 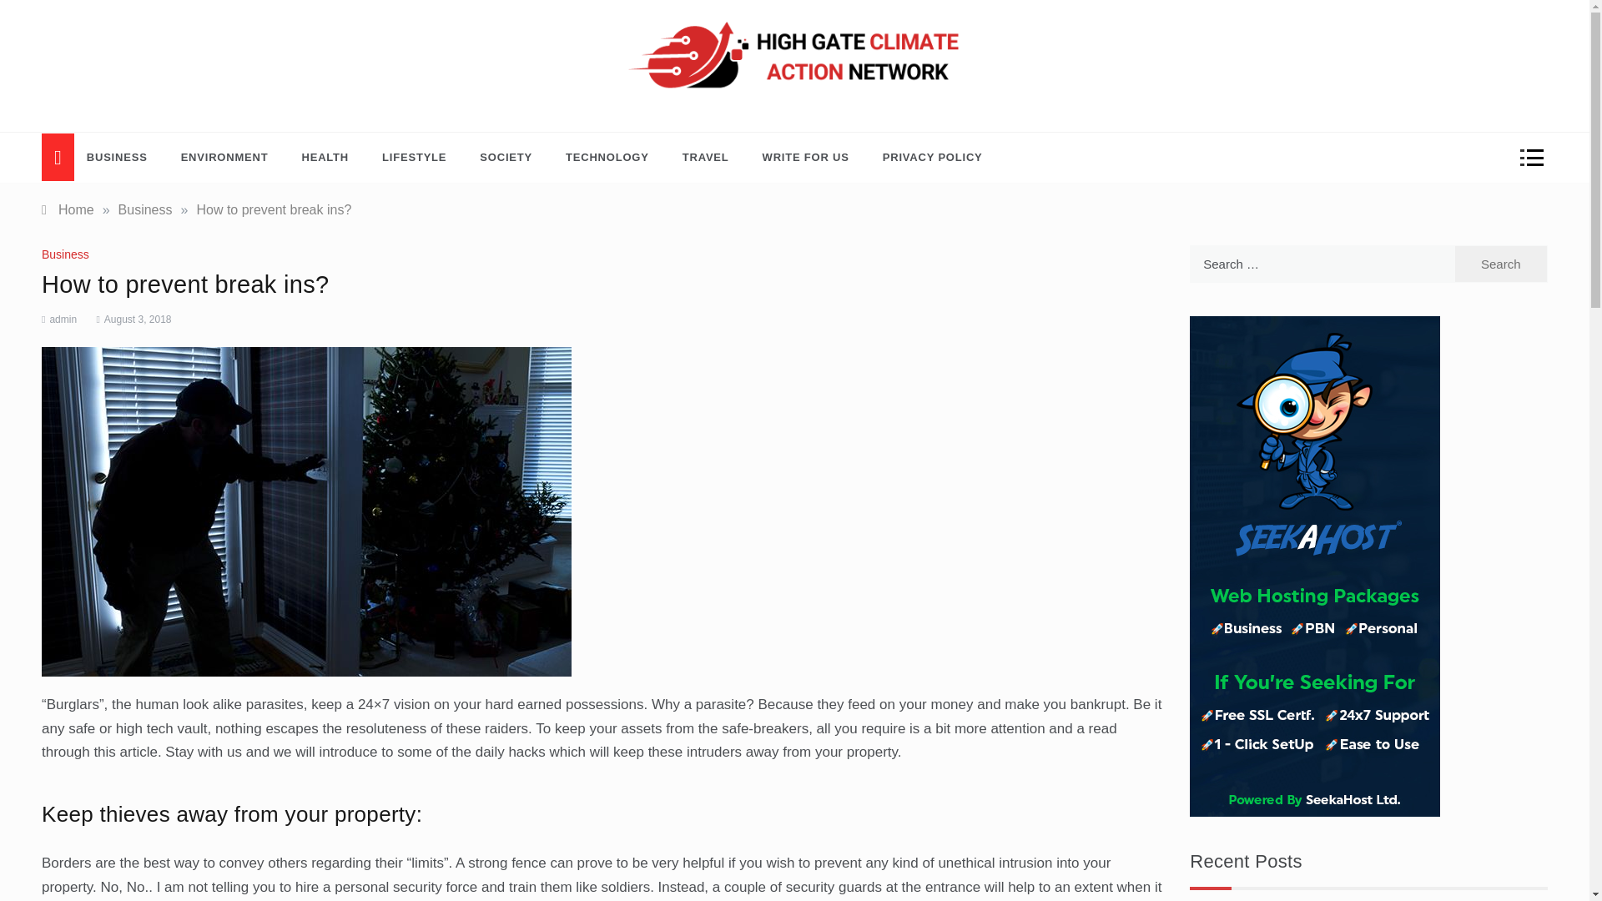 What do you see at coordinates (806, 157) in the screenshot?
I see `WRITE FOR US` at bounding box center [806, 157].